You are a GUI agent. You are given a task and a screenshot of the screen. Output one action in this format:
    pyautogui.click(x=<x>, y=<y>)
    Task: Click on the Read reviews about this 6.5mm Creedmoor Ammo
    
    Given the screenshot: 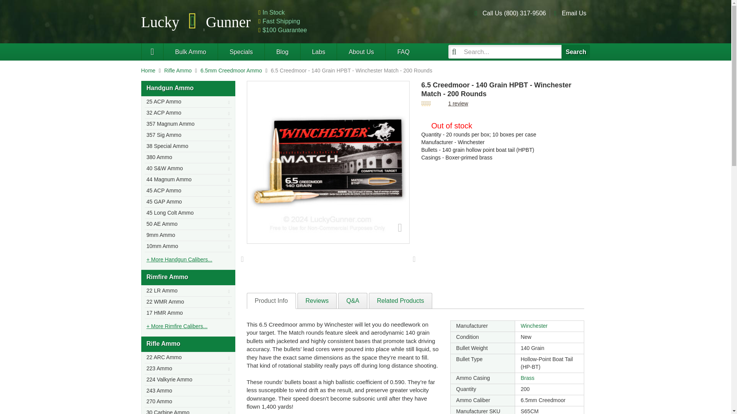 What is the action you would take?
    pyautogui.click(x=458, y=103)
    